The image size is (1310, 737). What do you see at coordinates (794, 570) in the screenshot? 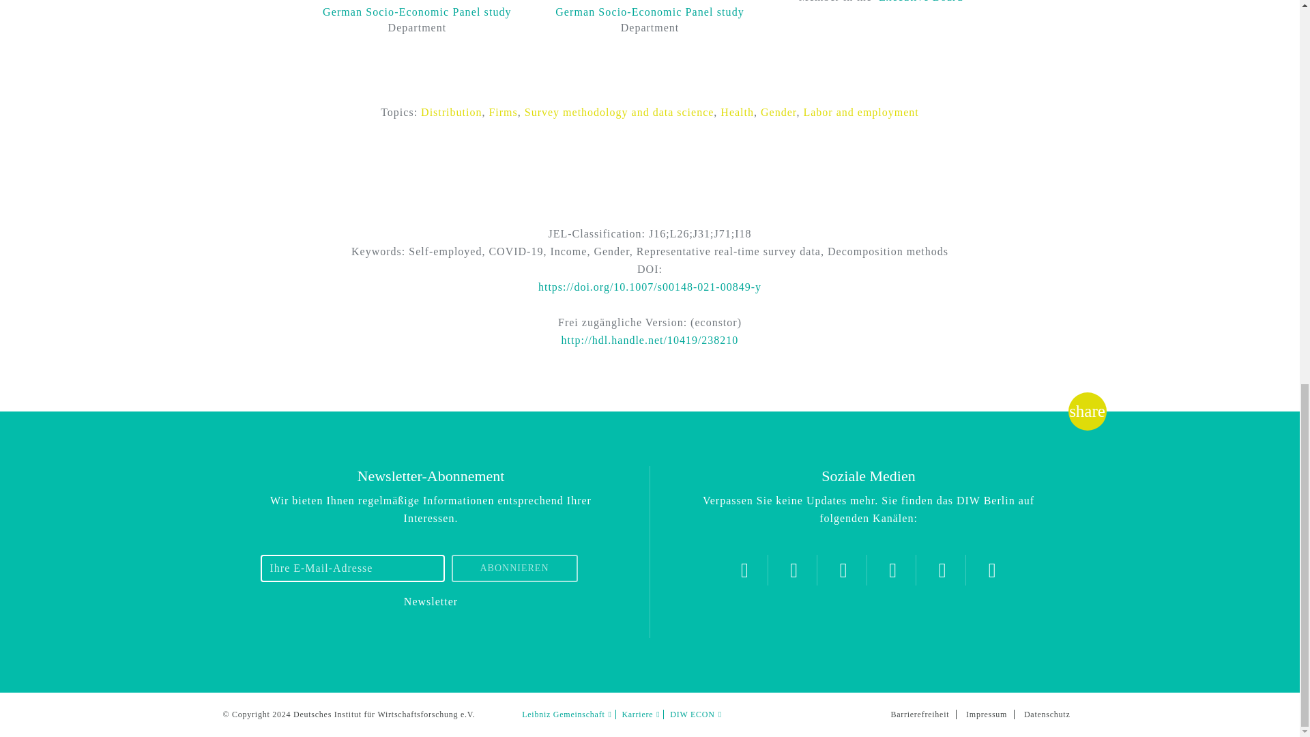
I see `Instagram` at bounding box center [794, 570].